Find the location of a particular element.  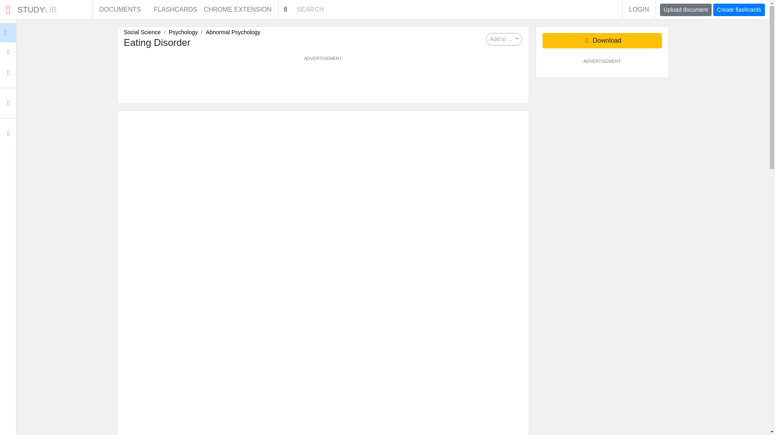

Upload document is located at coordinates (685, 10).